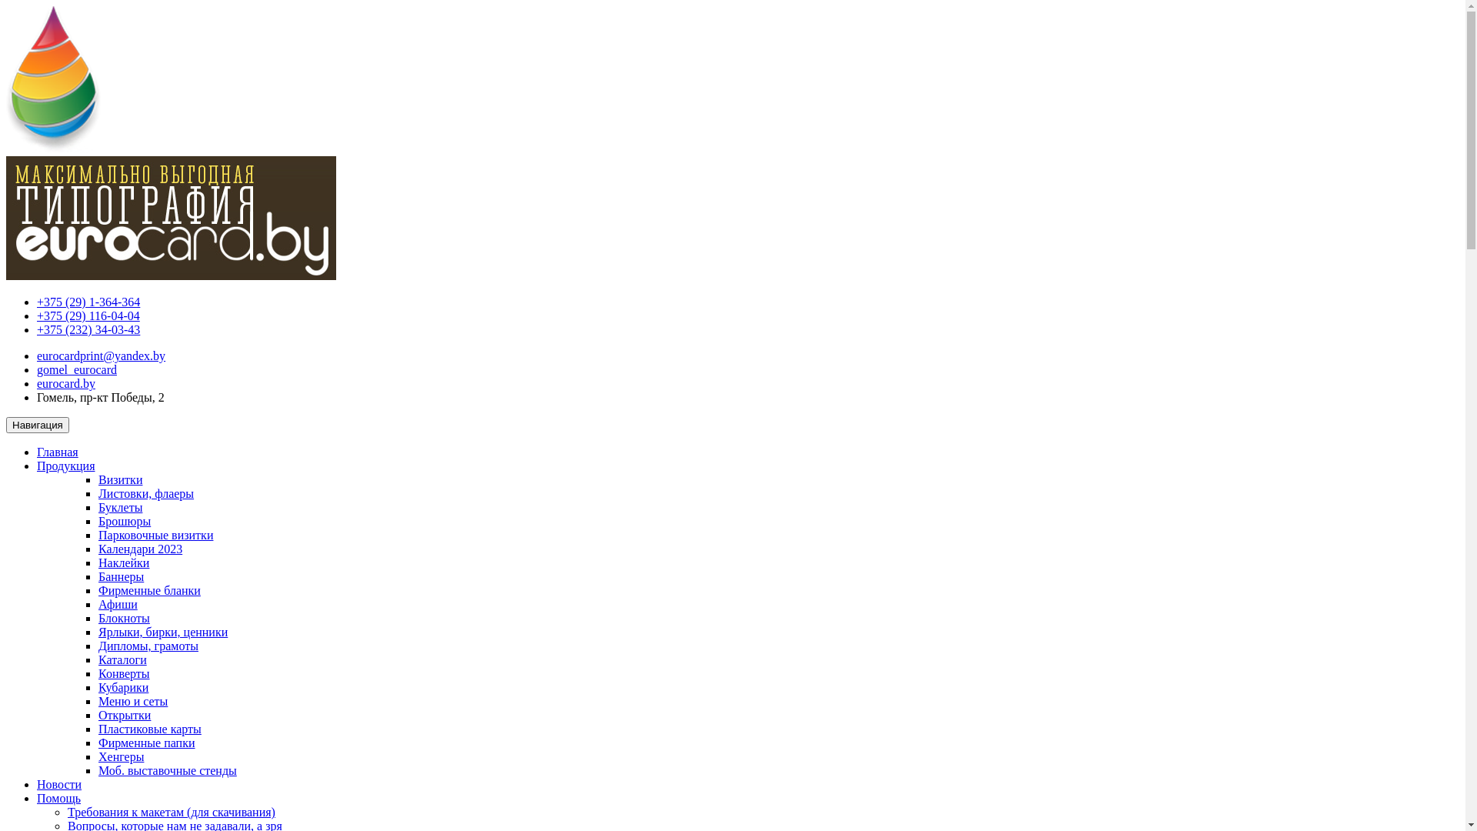 This screenshot has height=831, width=1477. What do you see at coordinates (102, 355) in the screenshot?
I see `eurocardprint@yandex.by` at bounding box center [102, 355].